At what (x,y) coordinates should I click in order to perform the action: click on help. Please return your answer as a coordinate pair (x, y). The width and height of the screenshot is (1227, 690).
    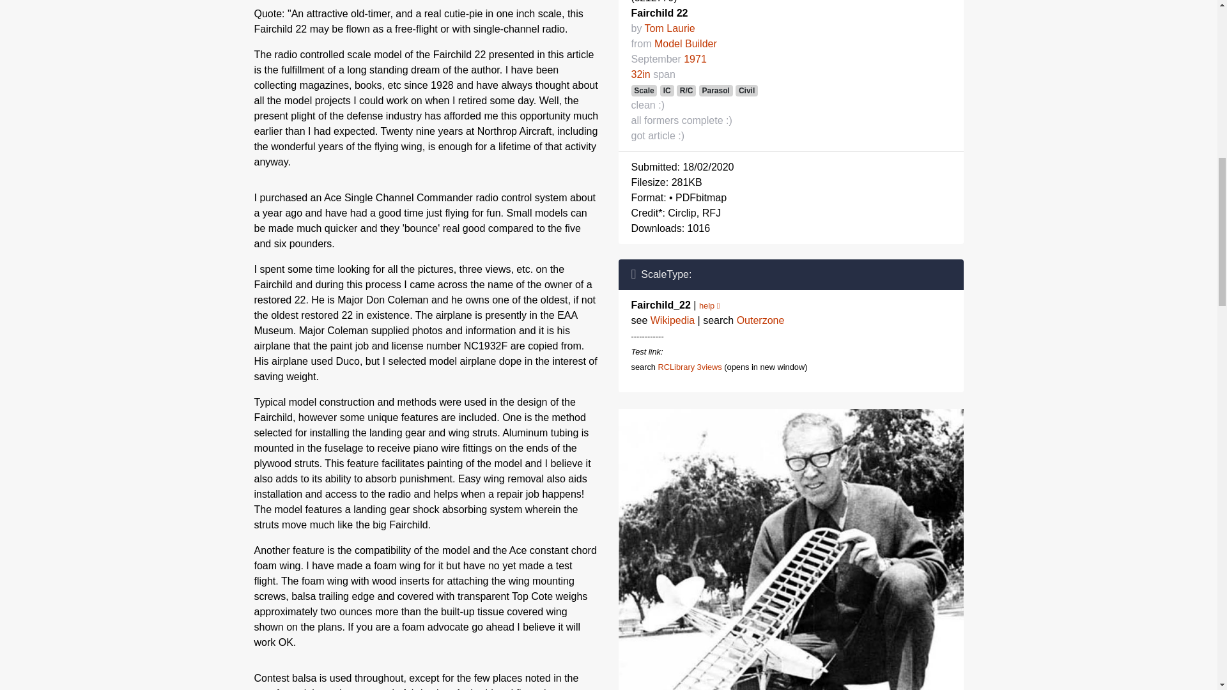
    Looking at the image, I should click on (709, 305).